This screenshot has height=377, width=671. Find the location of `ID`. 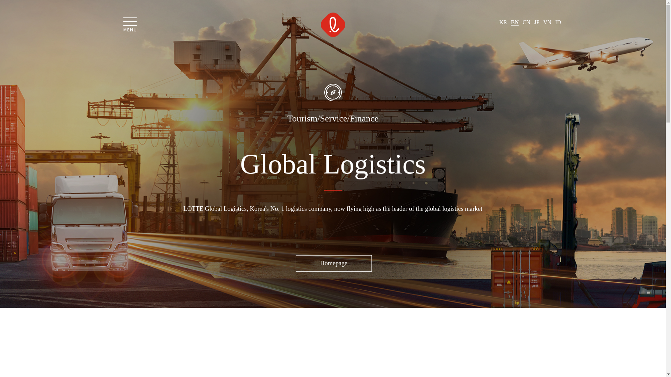

ID is located at coordinates (558, 22).